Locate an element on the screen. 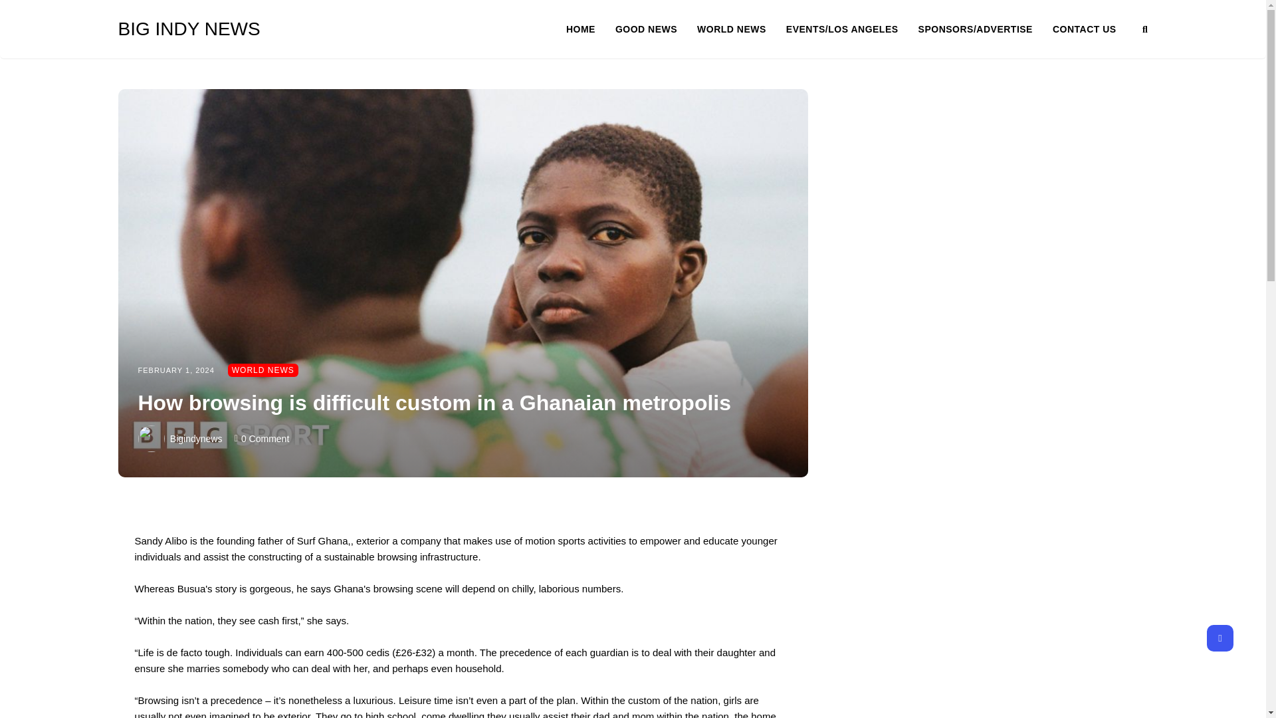  Bigindynews is located at coordinates (195, 439).